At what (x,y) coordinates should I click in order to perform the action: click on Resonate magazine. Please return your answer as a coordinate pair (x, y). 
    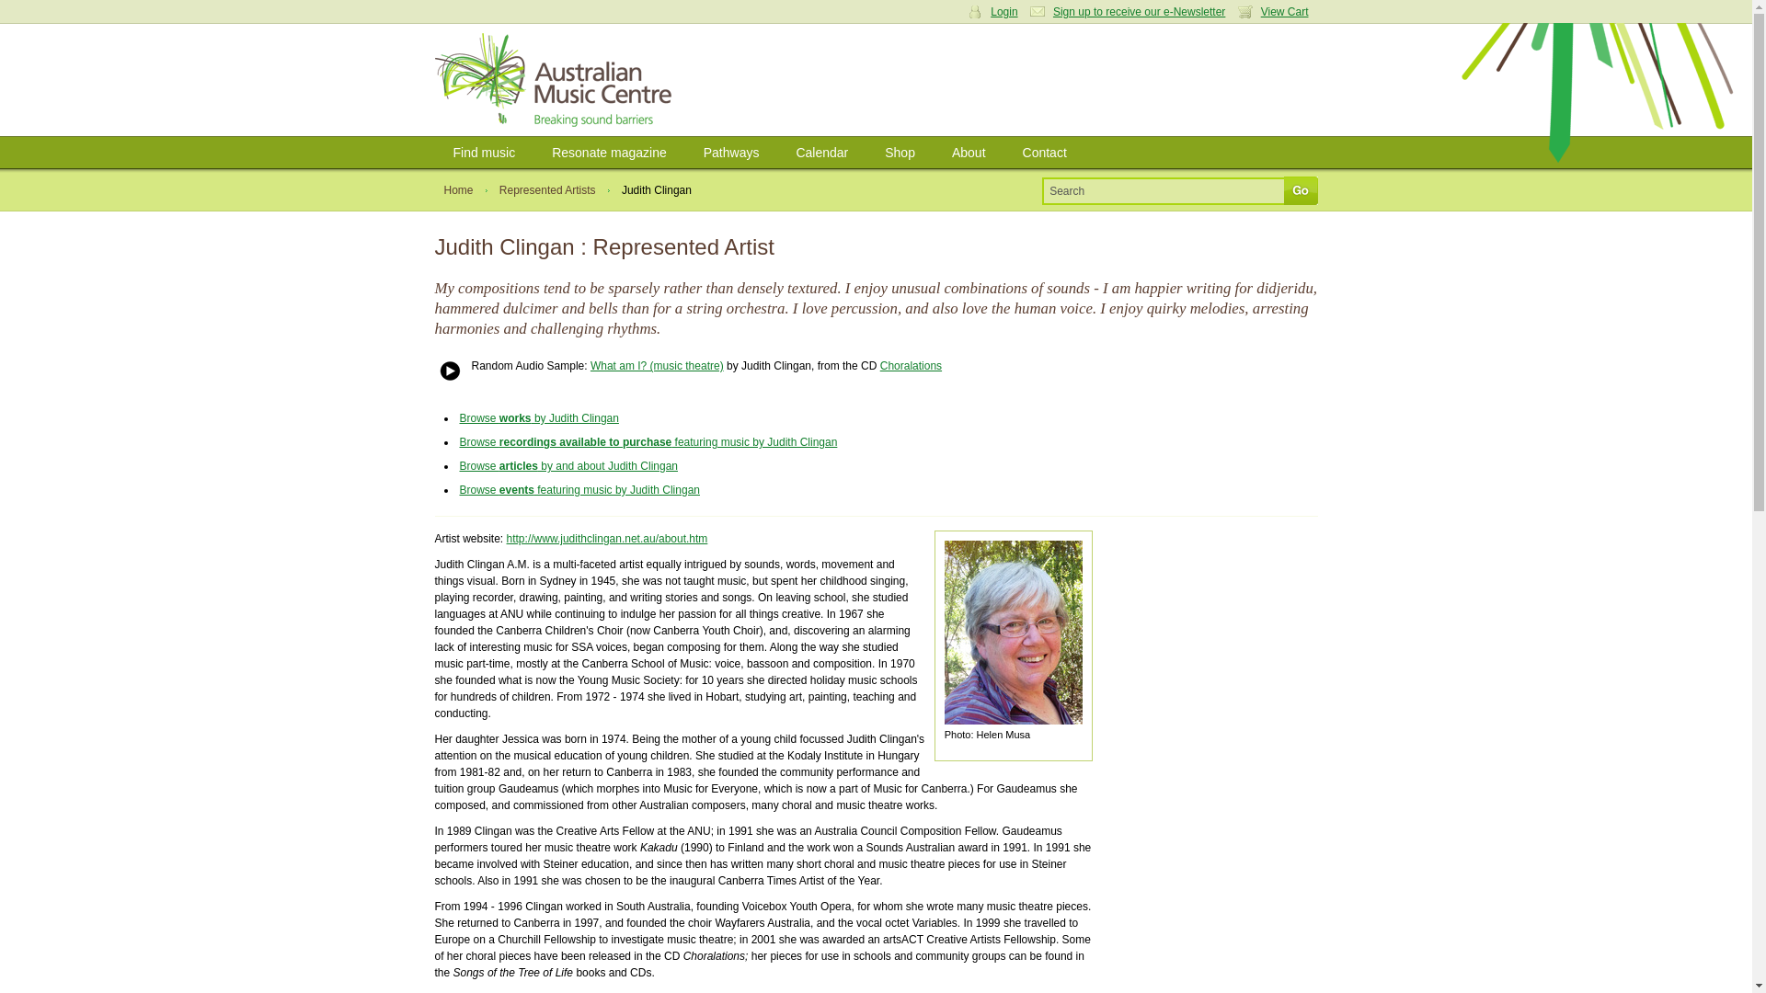
    Looking at the image, I should click on (609, 153).